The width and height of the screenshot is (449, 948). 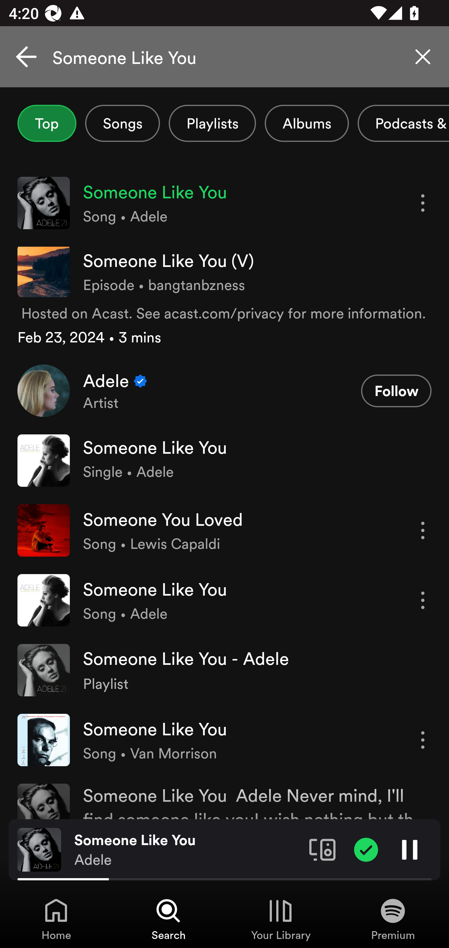 I want to click on Search, Tab 2 of 4 Search Search, so click(x=168, y=919).